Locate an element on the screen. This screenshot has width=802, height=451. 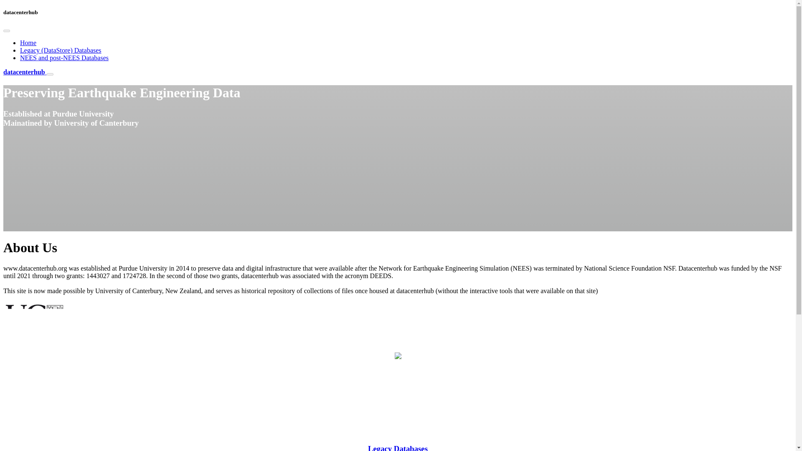
Home is located at coordinates (28, 43).